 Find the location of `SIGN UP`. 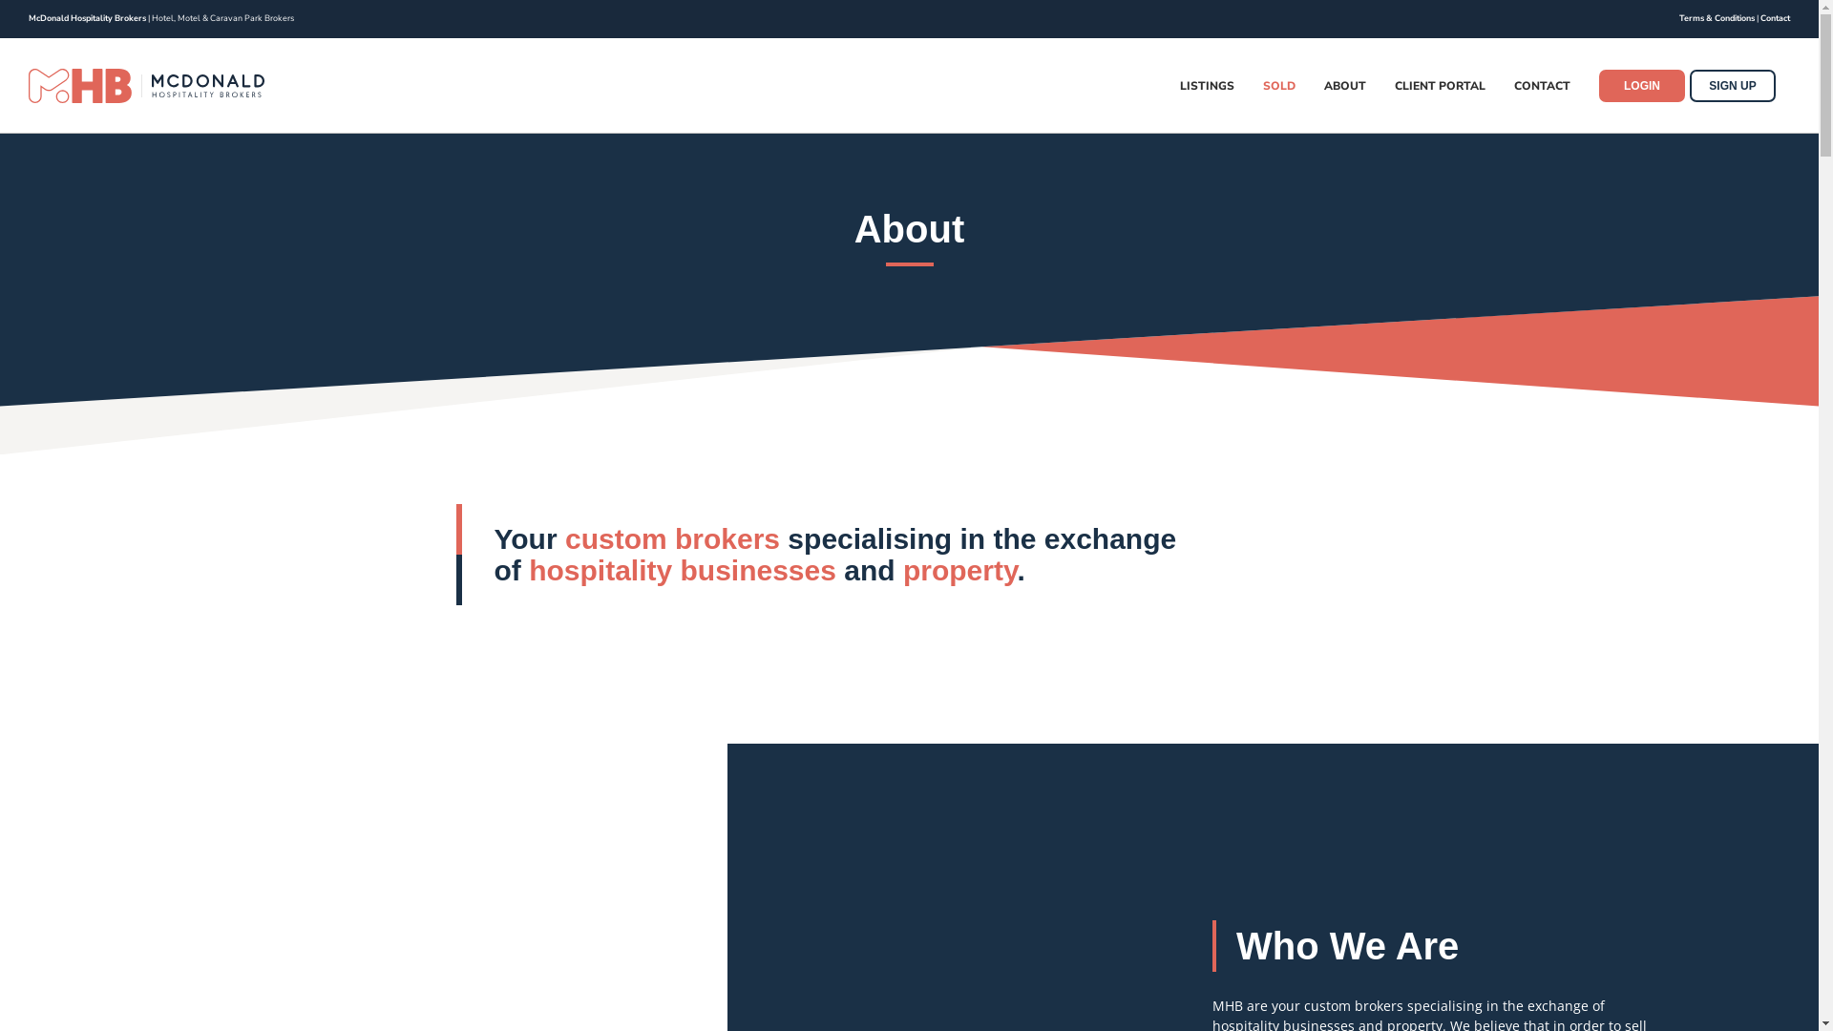

SIGN UP is located at coordinates (1733, 86).